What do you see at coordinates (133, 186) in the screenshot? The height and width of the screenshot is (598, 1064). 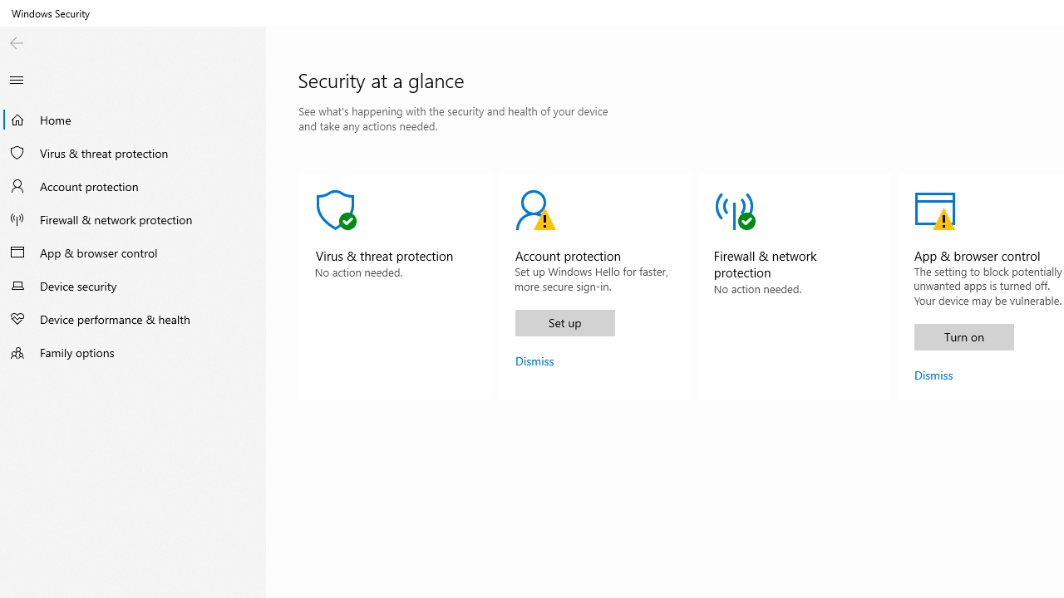 I see `Account protection` at bounding box center [133, 186].